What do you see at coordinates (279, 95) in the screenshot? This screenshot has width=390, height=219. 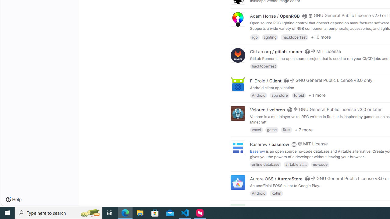 I see `app store` at bounding box center [279, 95].